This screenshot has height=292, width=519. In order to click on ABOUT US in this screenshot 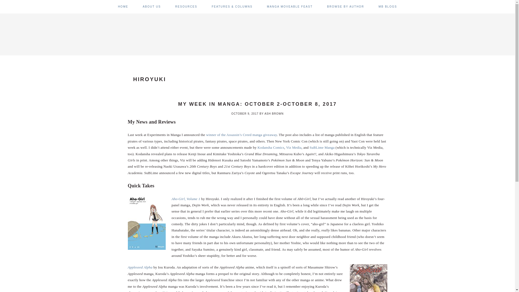, I will do `click(152, 6)`.